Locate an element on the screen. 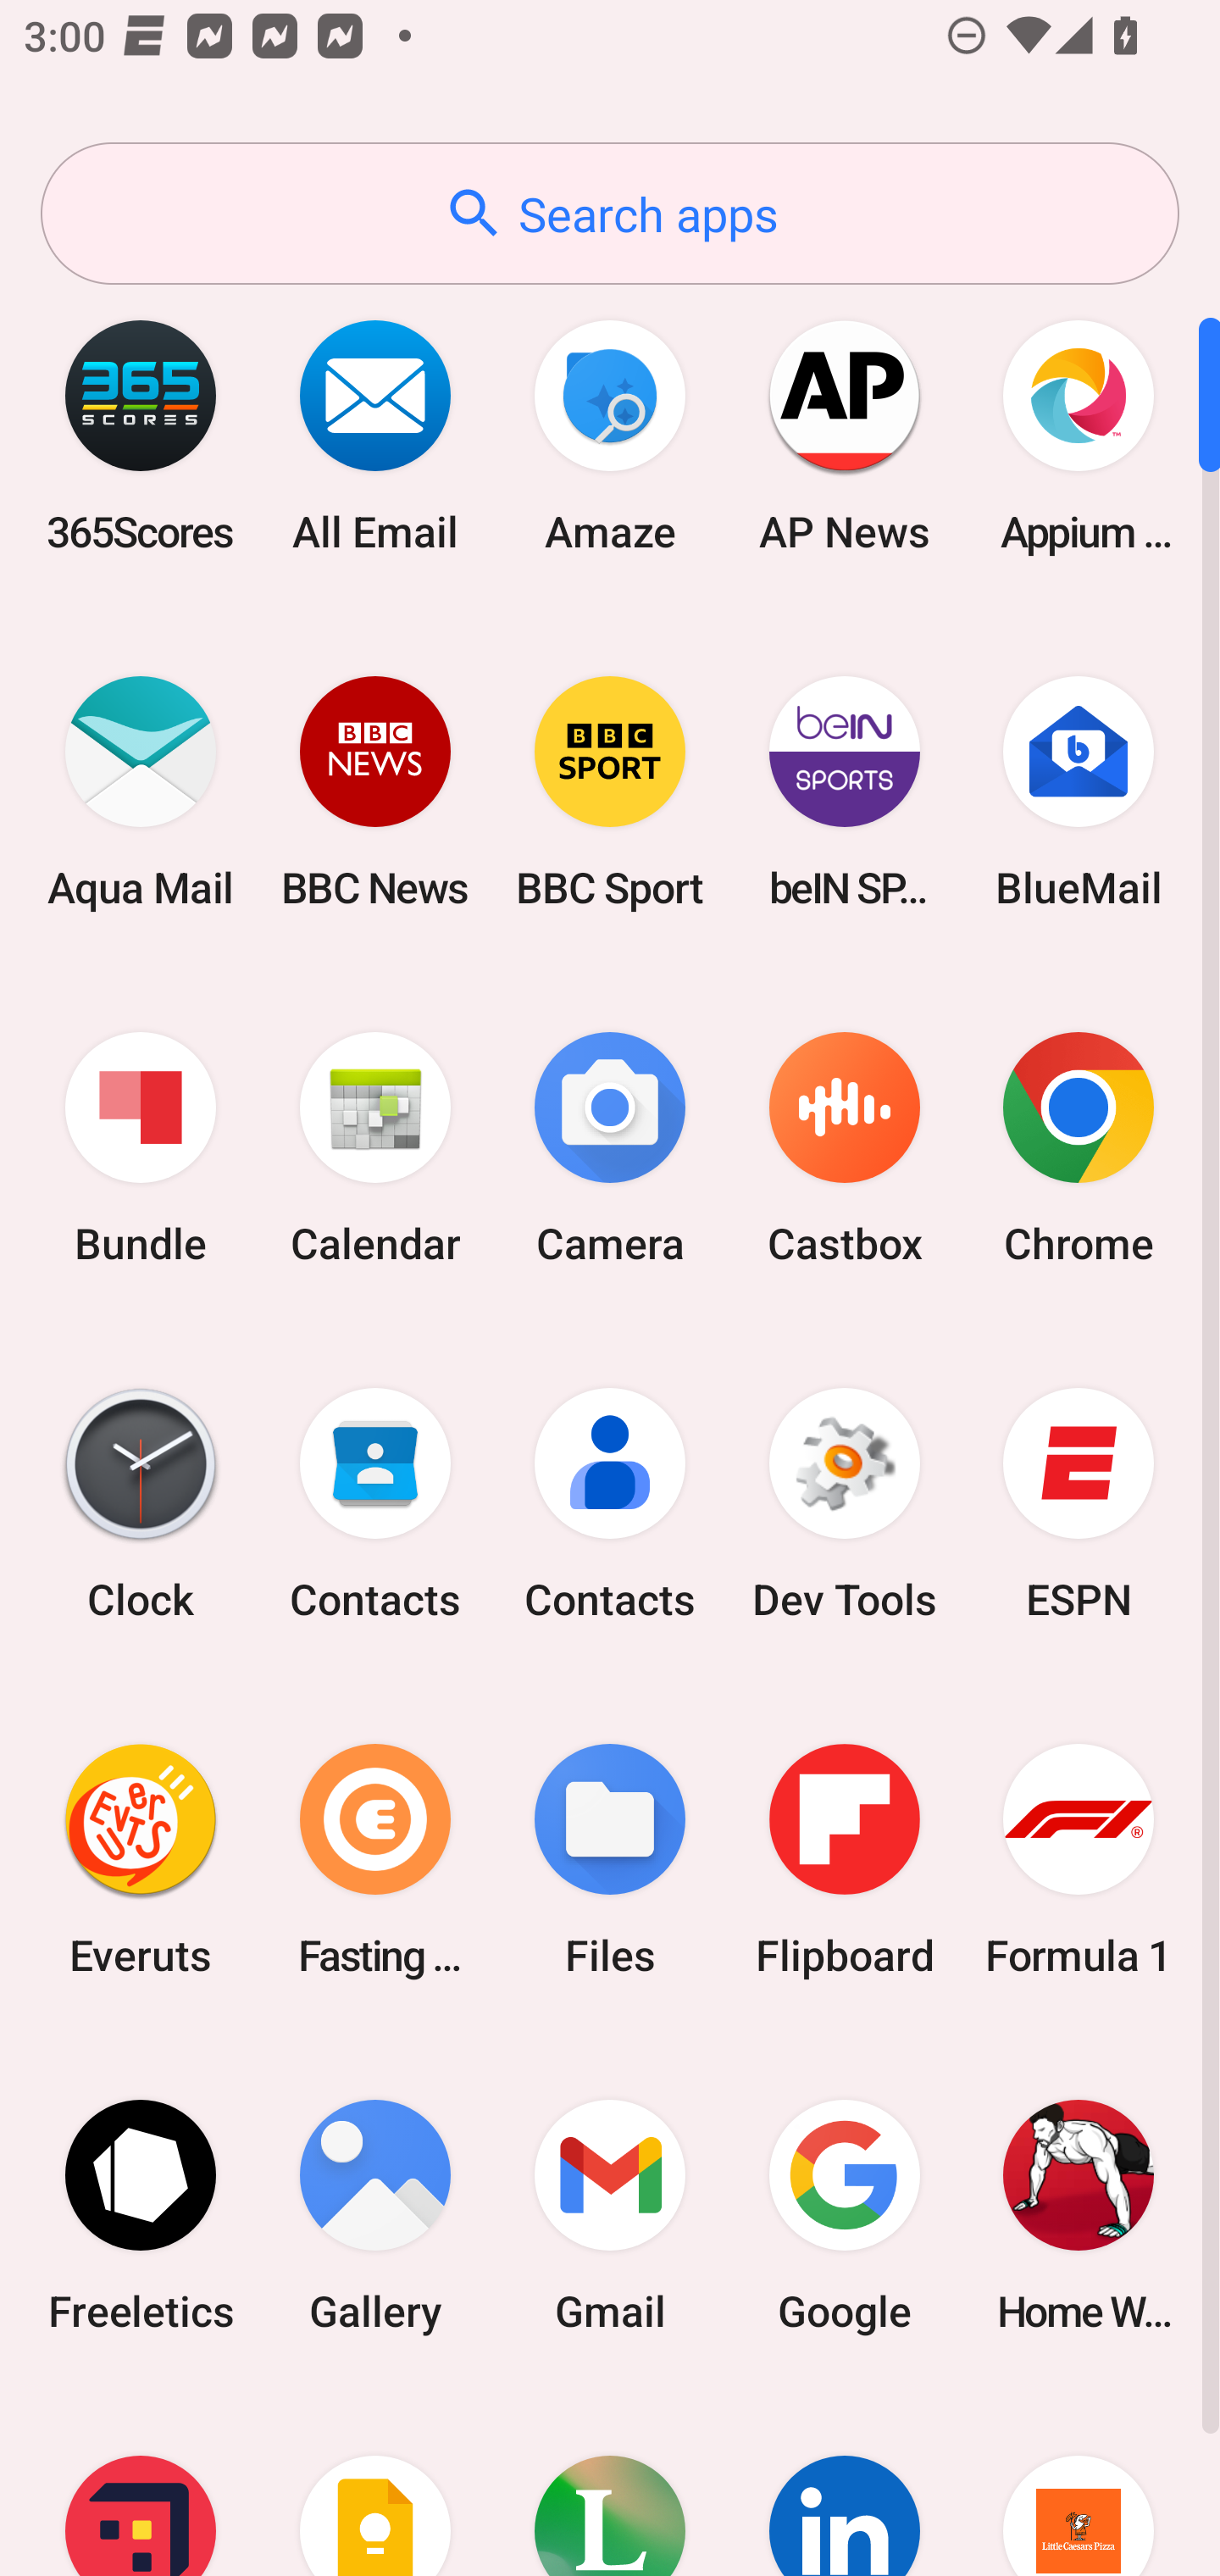  365Scores is located at coordinates (141, 436).